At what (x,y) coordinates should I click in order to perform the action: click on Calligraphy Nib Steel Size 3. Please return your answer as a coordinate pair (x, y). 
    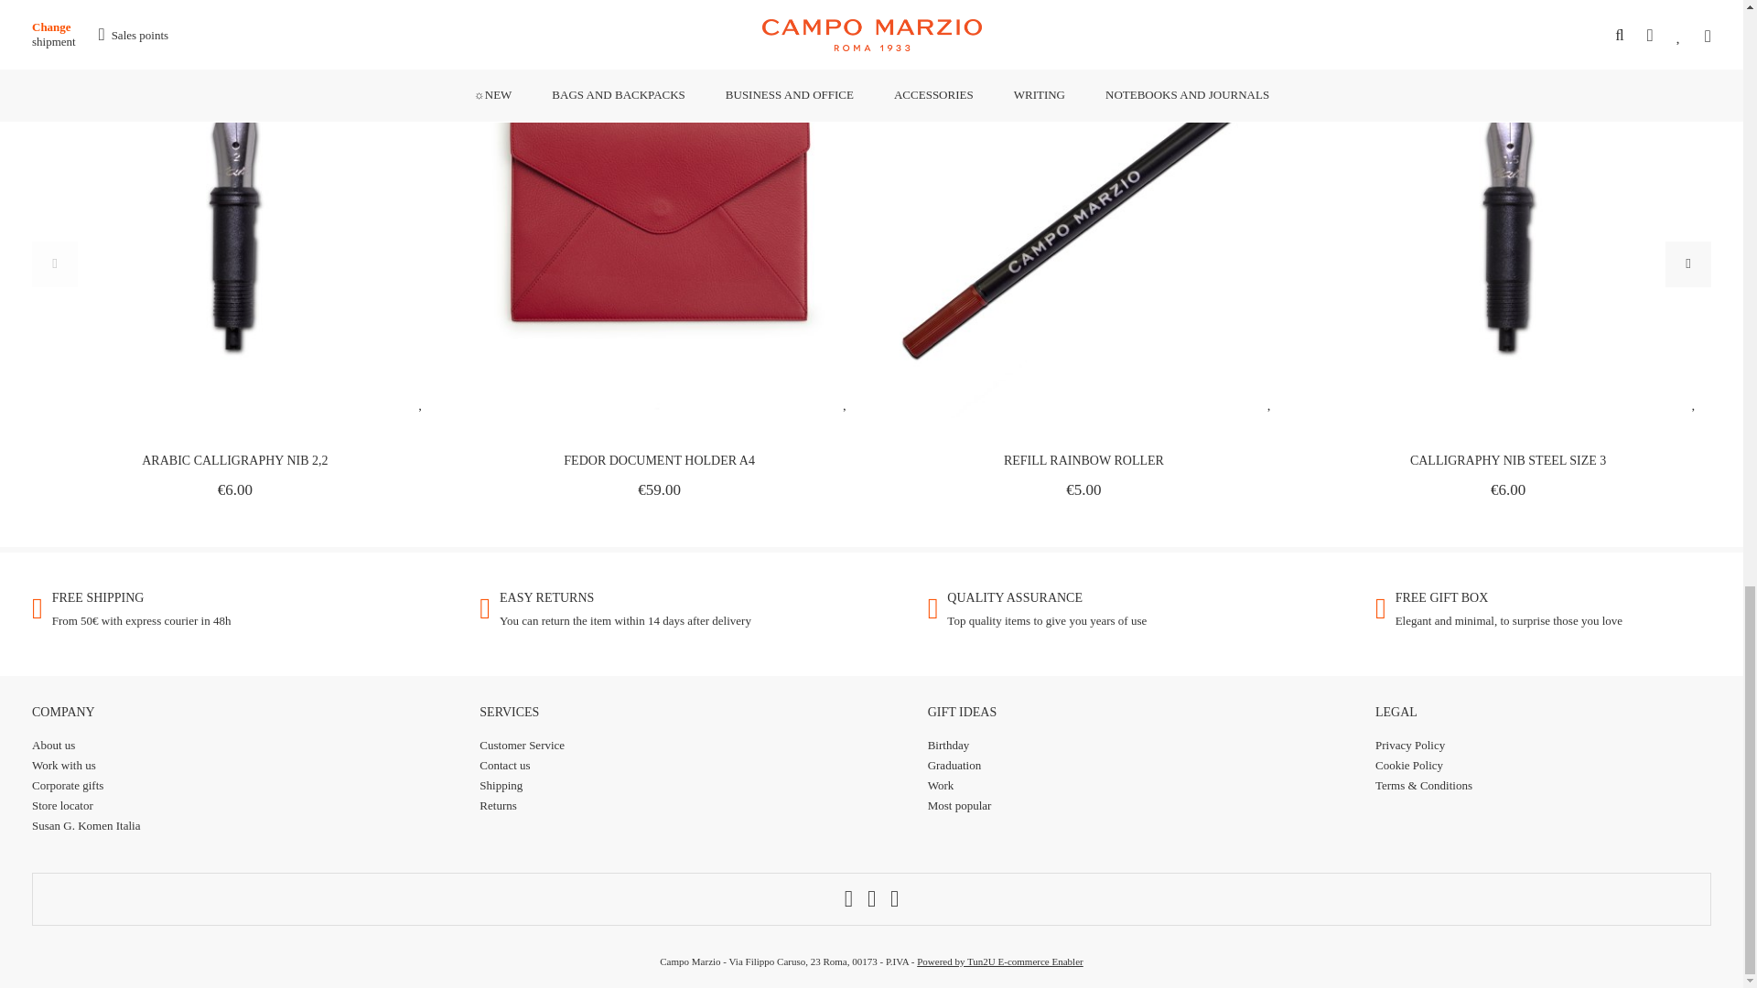
    Looking at the image, I should click on (1508, 459).